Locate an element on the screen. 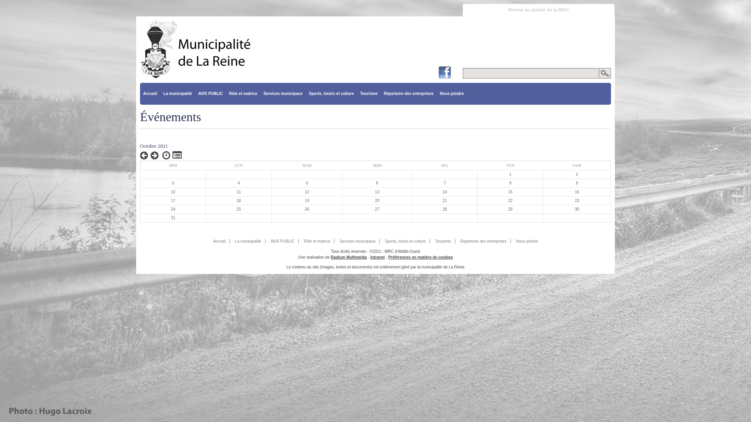 This screenshot has width=751, height=422. Nous joindre is located at coordinates (452, 94).